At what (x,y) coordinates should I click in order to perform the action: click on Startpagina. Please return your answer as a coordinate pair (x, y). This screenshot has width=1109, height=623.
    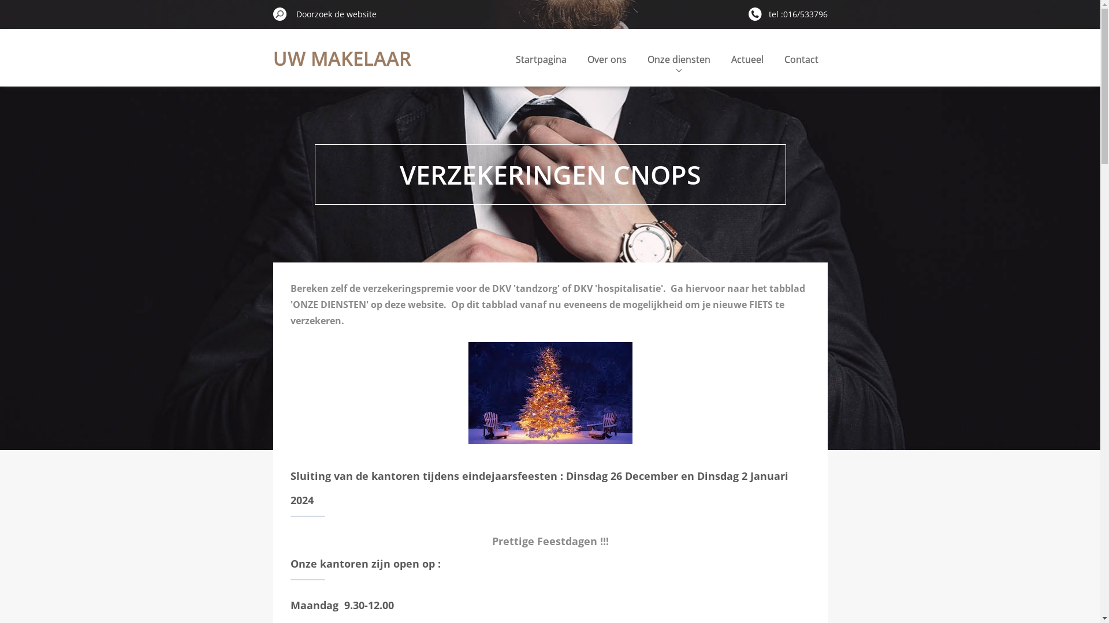
    Looking at the image, I should click on (541, 58).